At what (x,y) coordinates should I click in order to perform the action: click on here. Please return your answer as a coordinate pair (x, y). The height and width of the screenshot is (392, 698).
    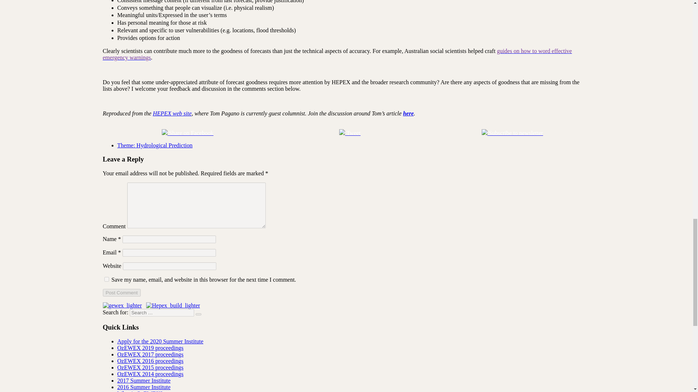
    Looking at the image, I should click on (409, 113).